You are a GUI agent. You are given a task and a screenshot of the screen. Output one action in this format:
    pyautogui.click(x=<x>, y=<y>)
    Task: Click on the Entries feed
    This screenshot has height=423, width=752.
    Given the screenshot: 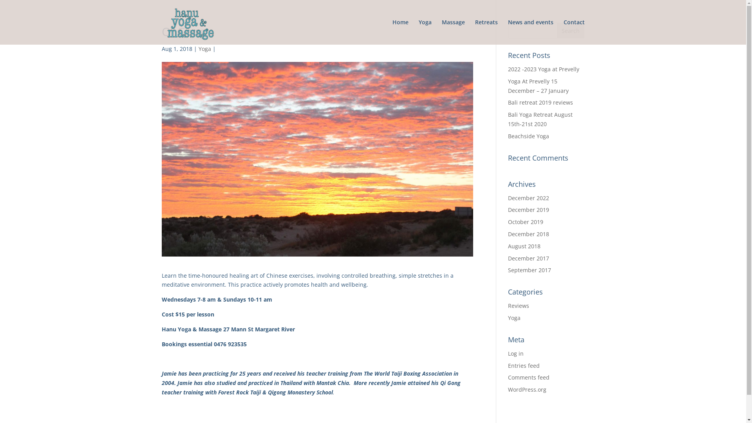 What is the action you would take?
    pyautogui.click(x=524, y=366)
    